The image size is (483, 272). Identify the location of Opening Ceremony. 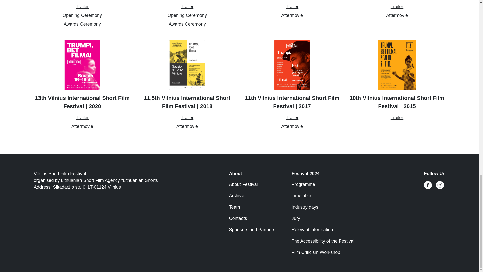
(82, 15).